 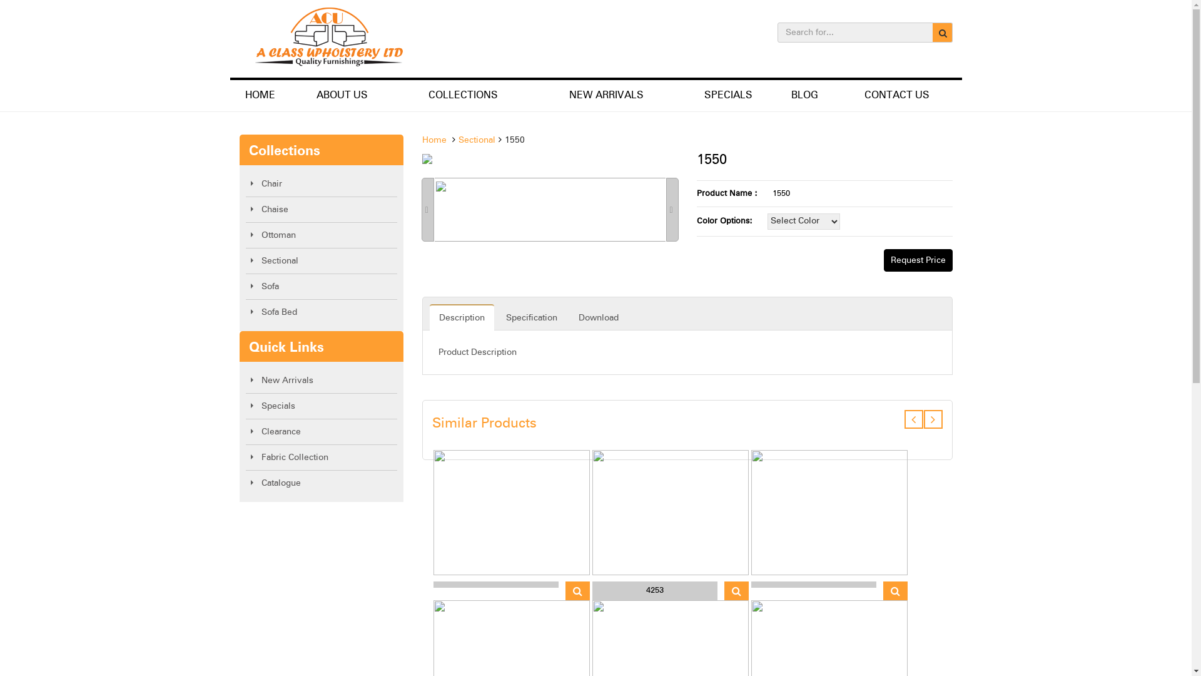 I want to click on SPECIALS, so click(x=728, y=96).